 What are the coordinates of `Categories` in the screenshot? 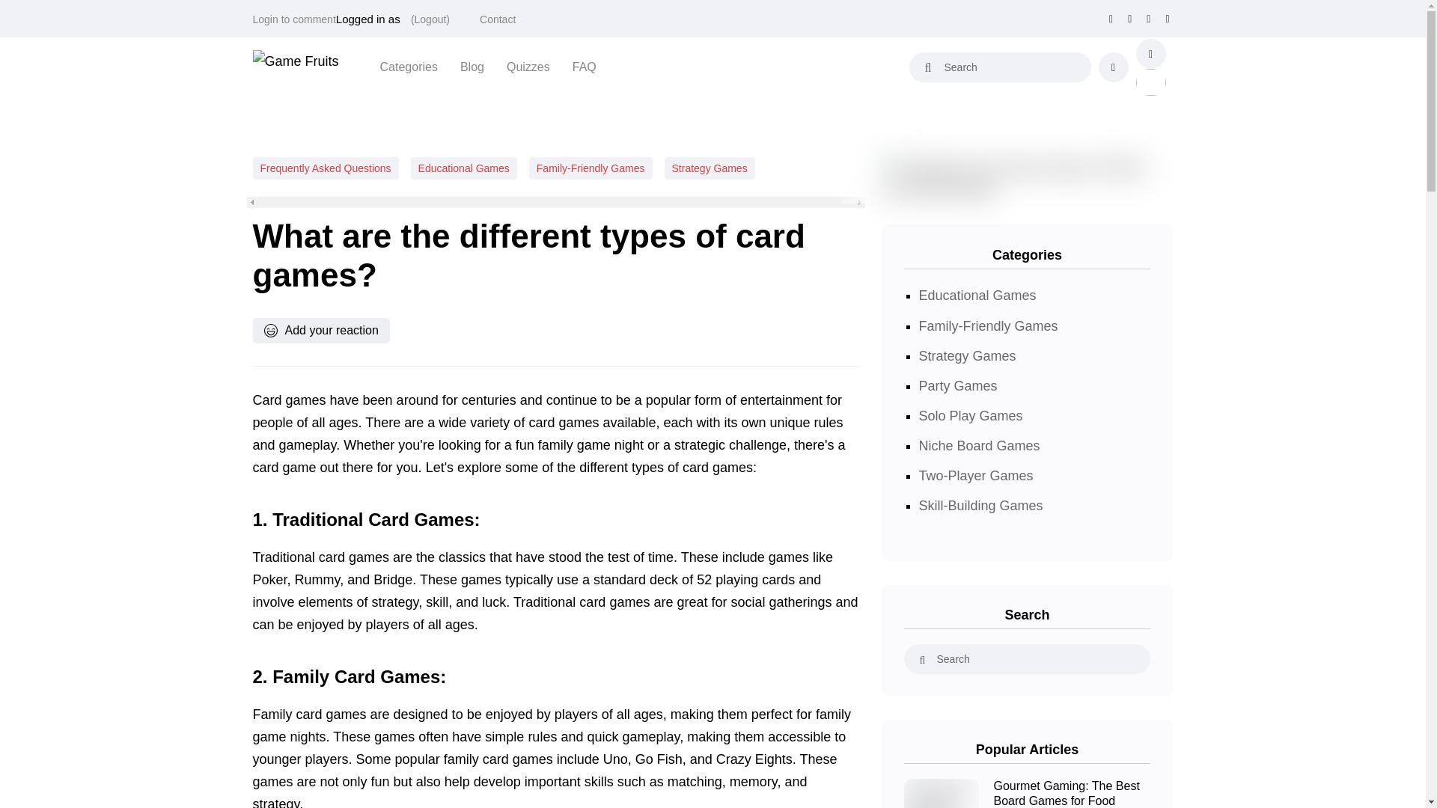 It's located at (409, 67).